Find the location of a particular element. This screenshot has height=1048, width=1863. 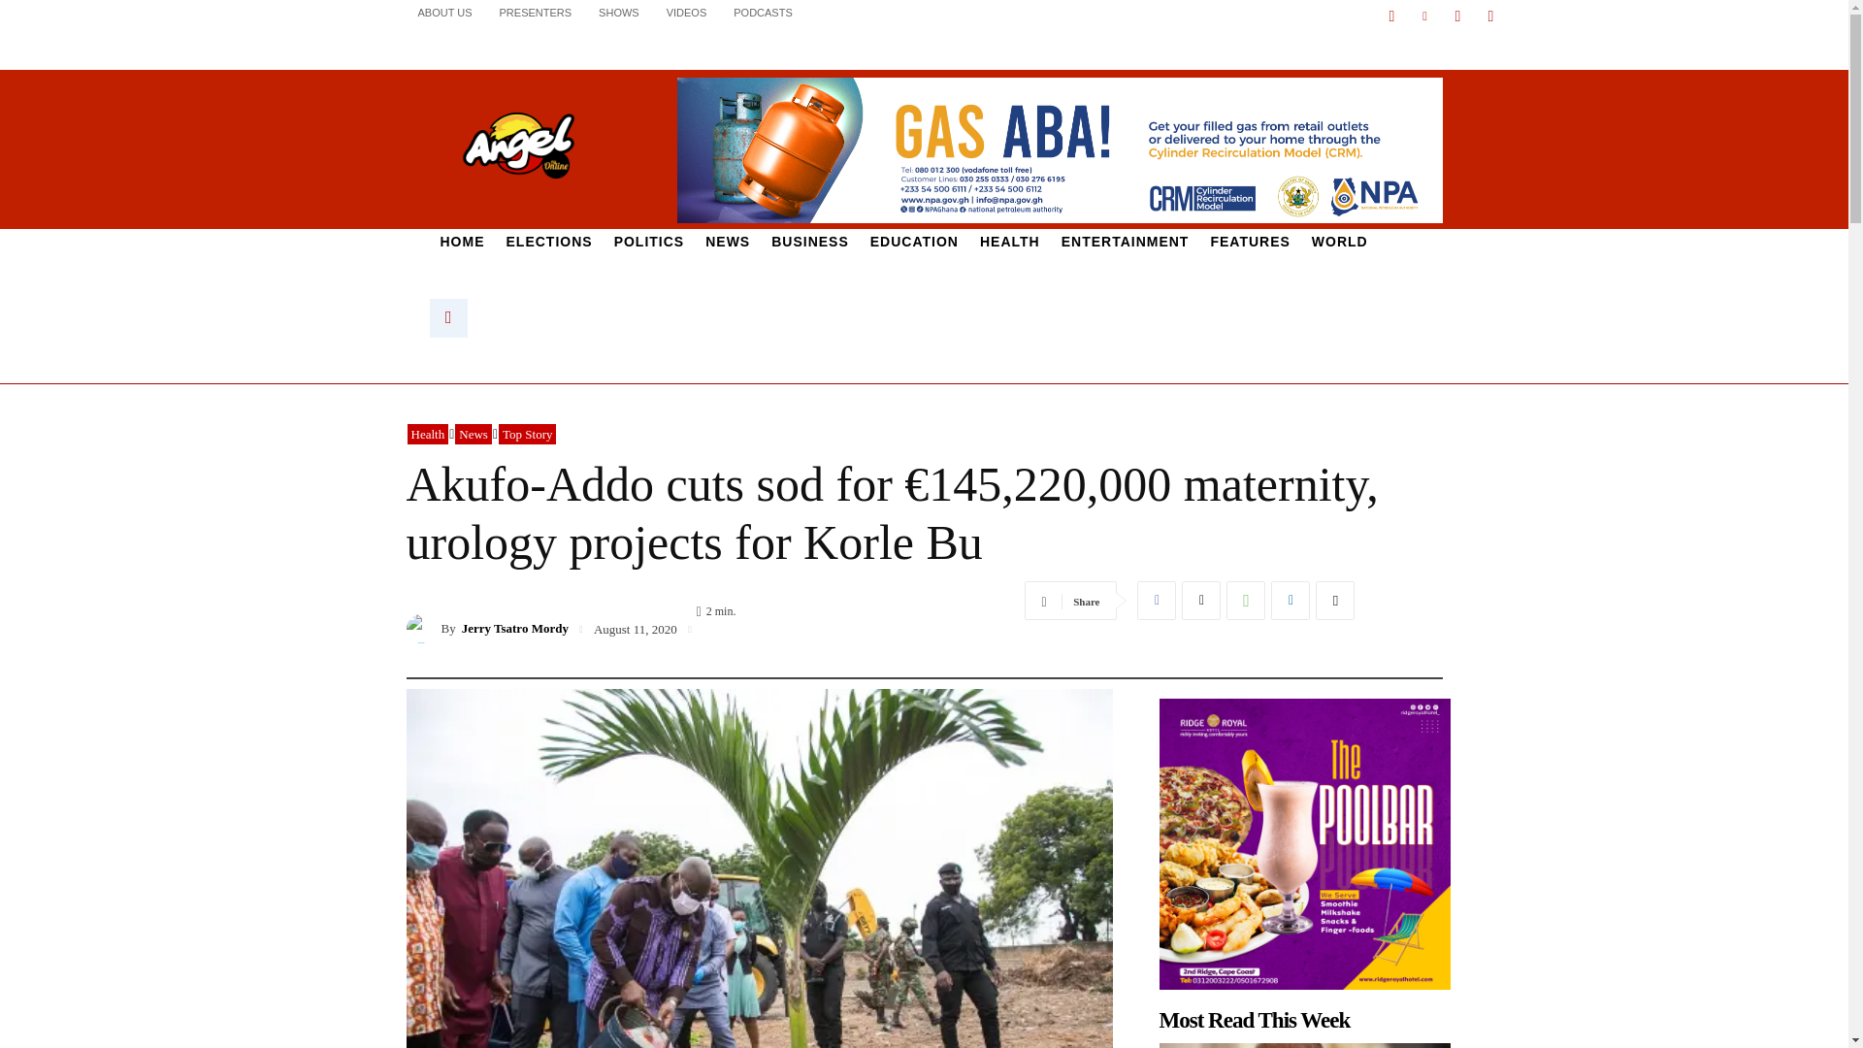

BUSINESS is located at coordinates (809, 242).